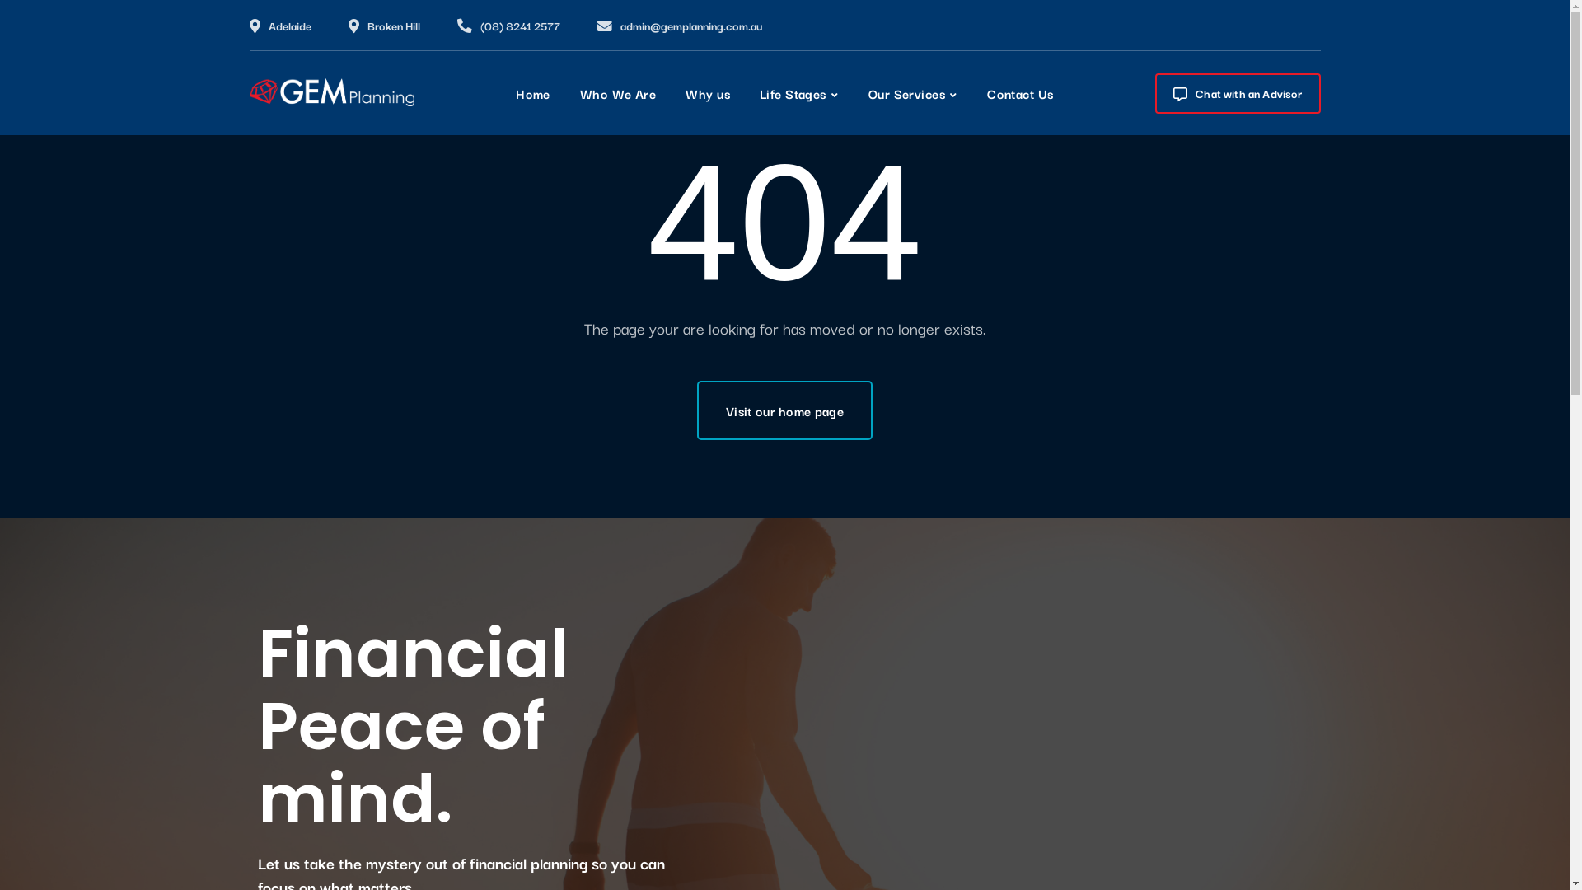 The image size is (1582, 890). What do you see at coordinates (1020, 93) in the screenshot?
I see `Contact Us` at bounding box center [1020, 93].